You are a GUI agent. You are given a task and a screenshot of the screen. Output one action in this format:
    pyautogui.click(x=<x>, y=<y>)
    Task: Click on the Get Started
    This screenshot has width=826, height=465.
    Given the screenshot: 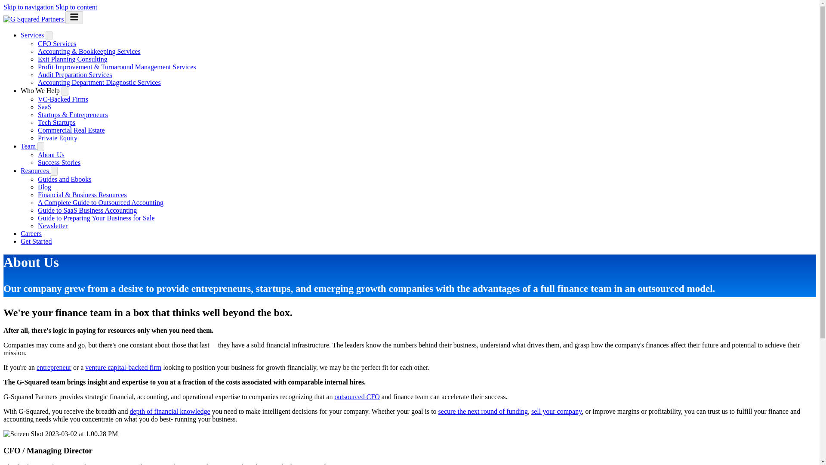 What is the action you would take?
    pyautogui.click(x=36, y=241)
    